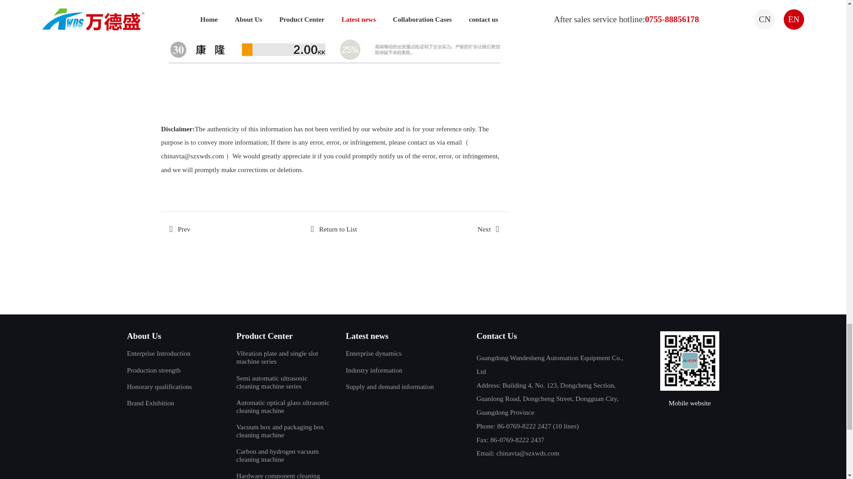 The height and width of the screenshot is (479, 853). I want to click on Return to List, so click(333, 229).